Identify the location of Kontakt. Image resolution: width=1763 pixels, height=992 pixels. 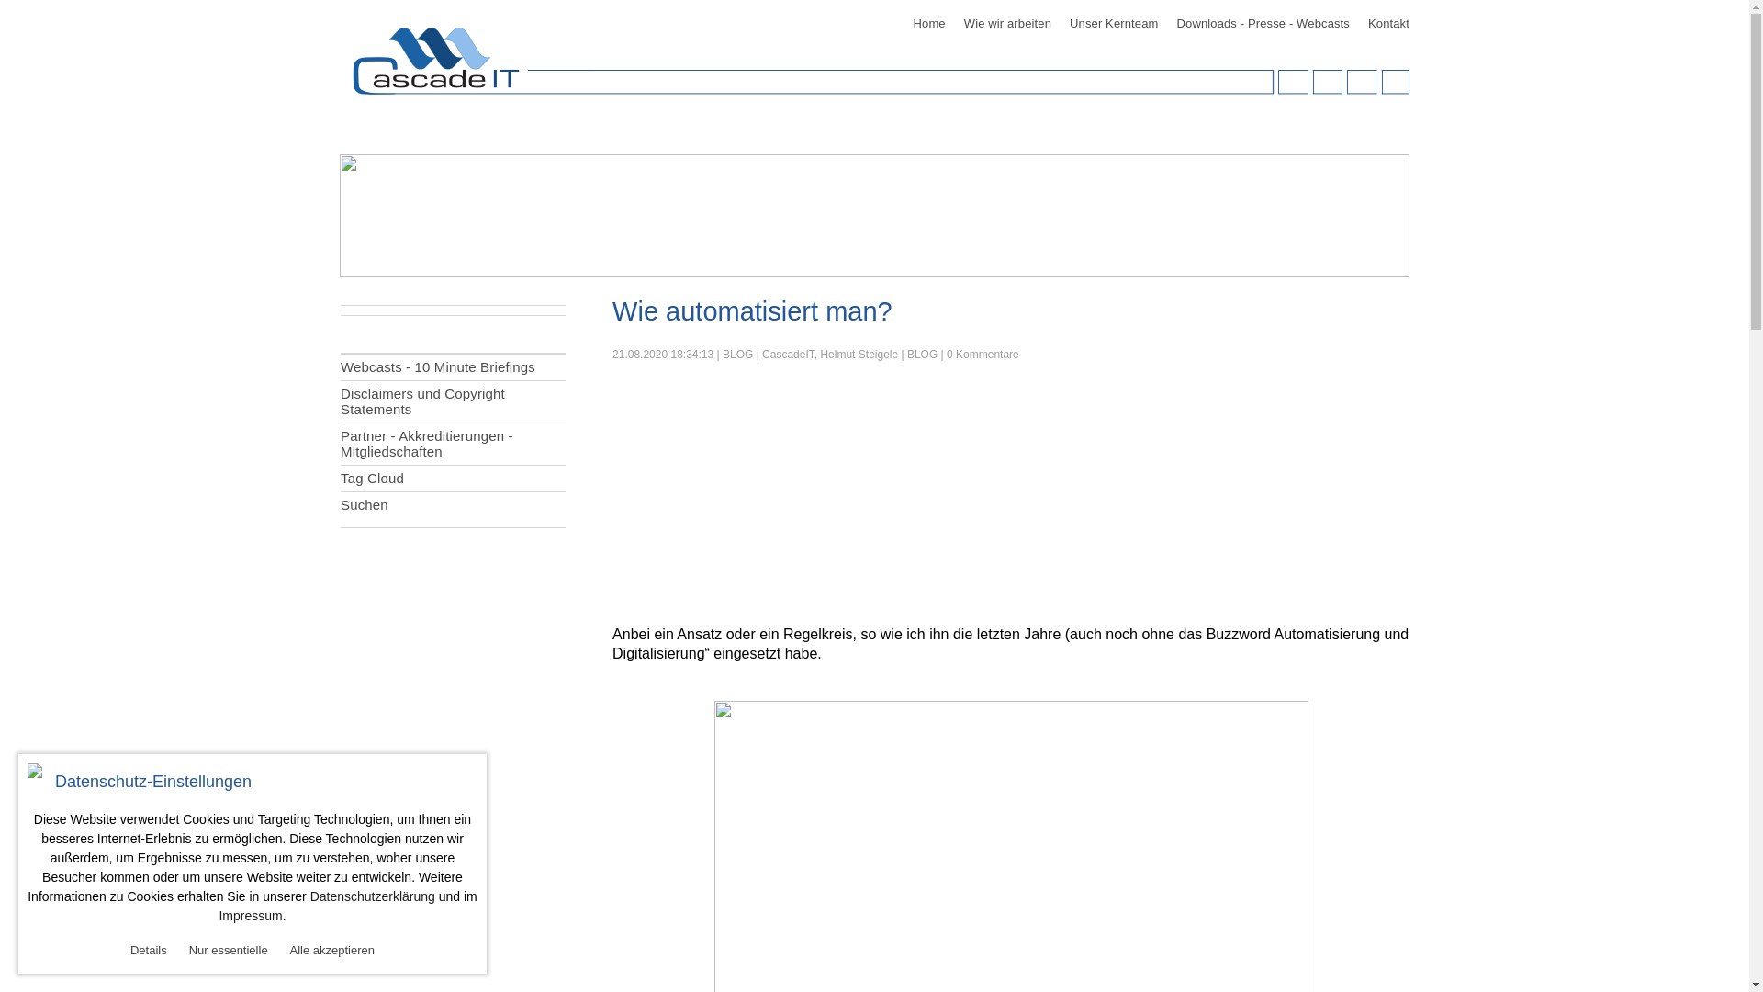
(1388, 24).